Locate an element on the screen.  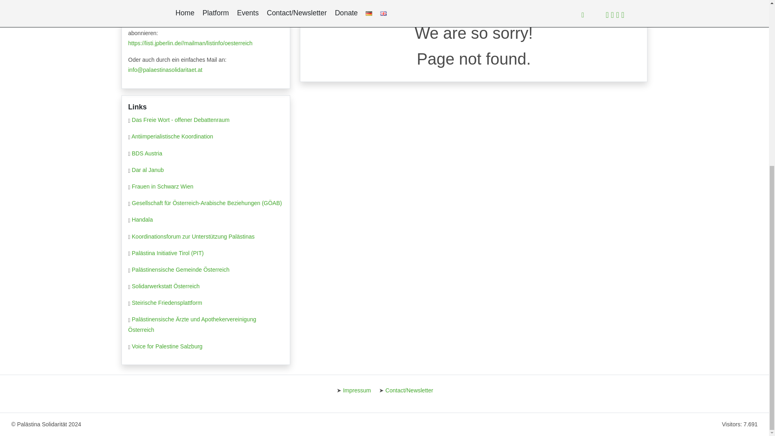
Dar al Janub is located at coordinates (148, 170).